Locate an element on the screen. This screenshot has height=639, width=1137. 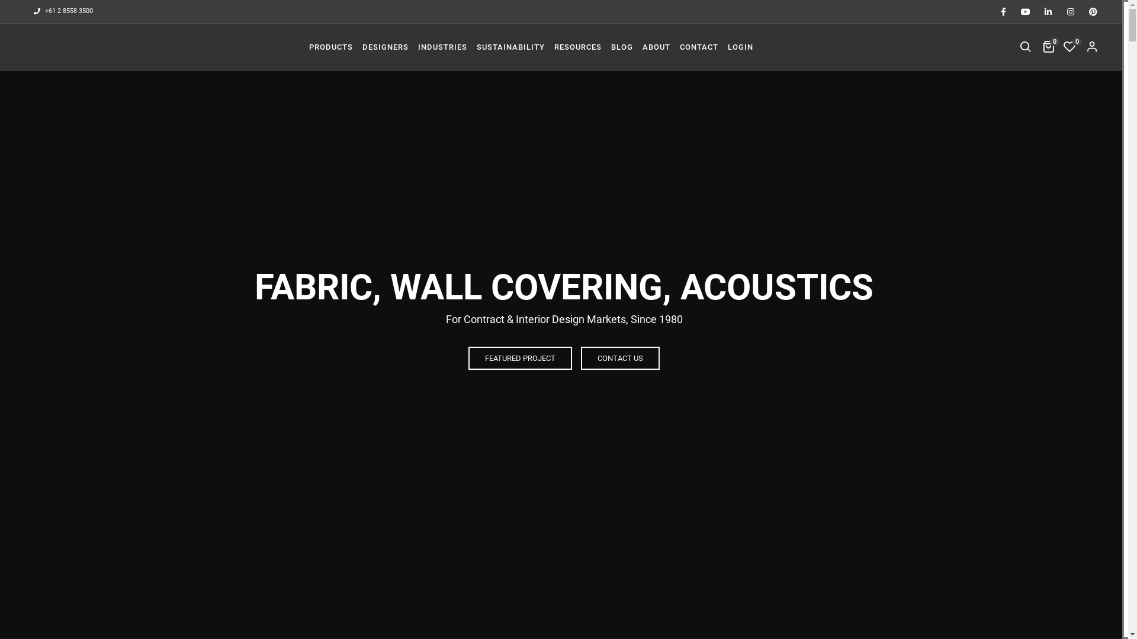
Search is located at coordinates (1026, 47).